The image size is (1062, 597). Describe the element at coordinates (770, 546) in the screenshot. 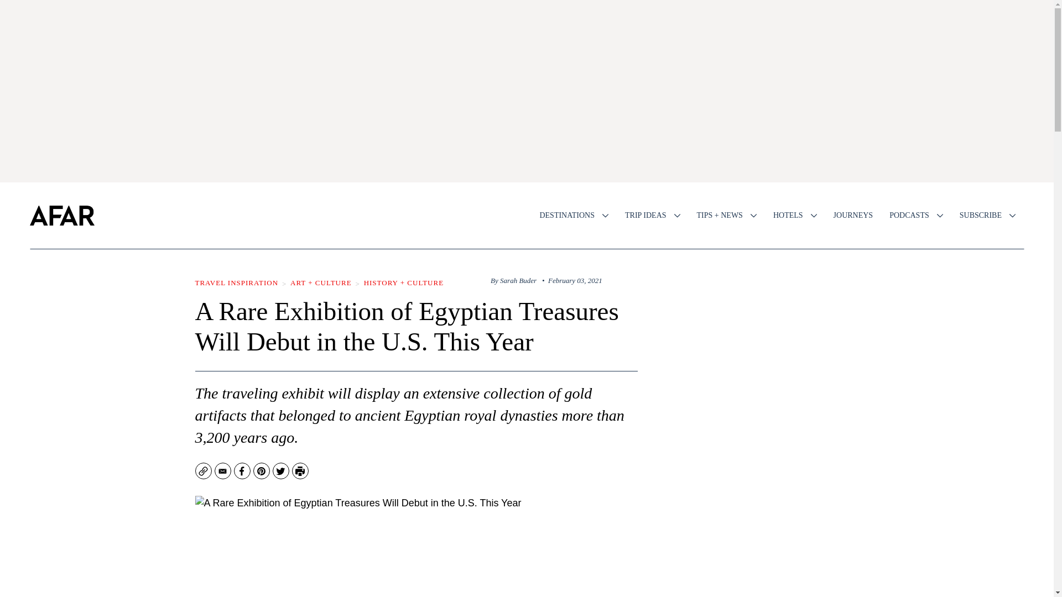

I see `3rd party ad content` at that location.